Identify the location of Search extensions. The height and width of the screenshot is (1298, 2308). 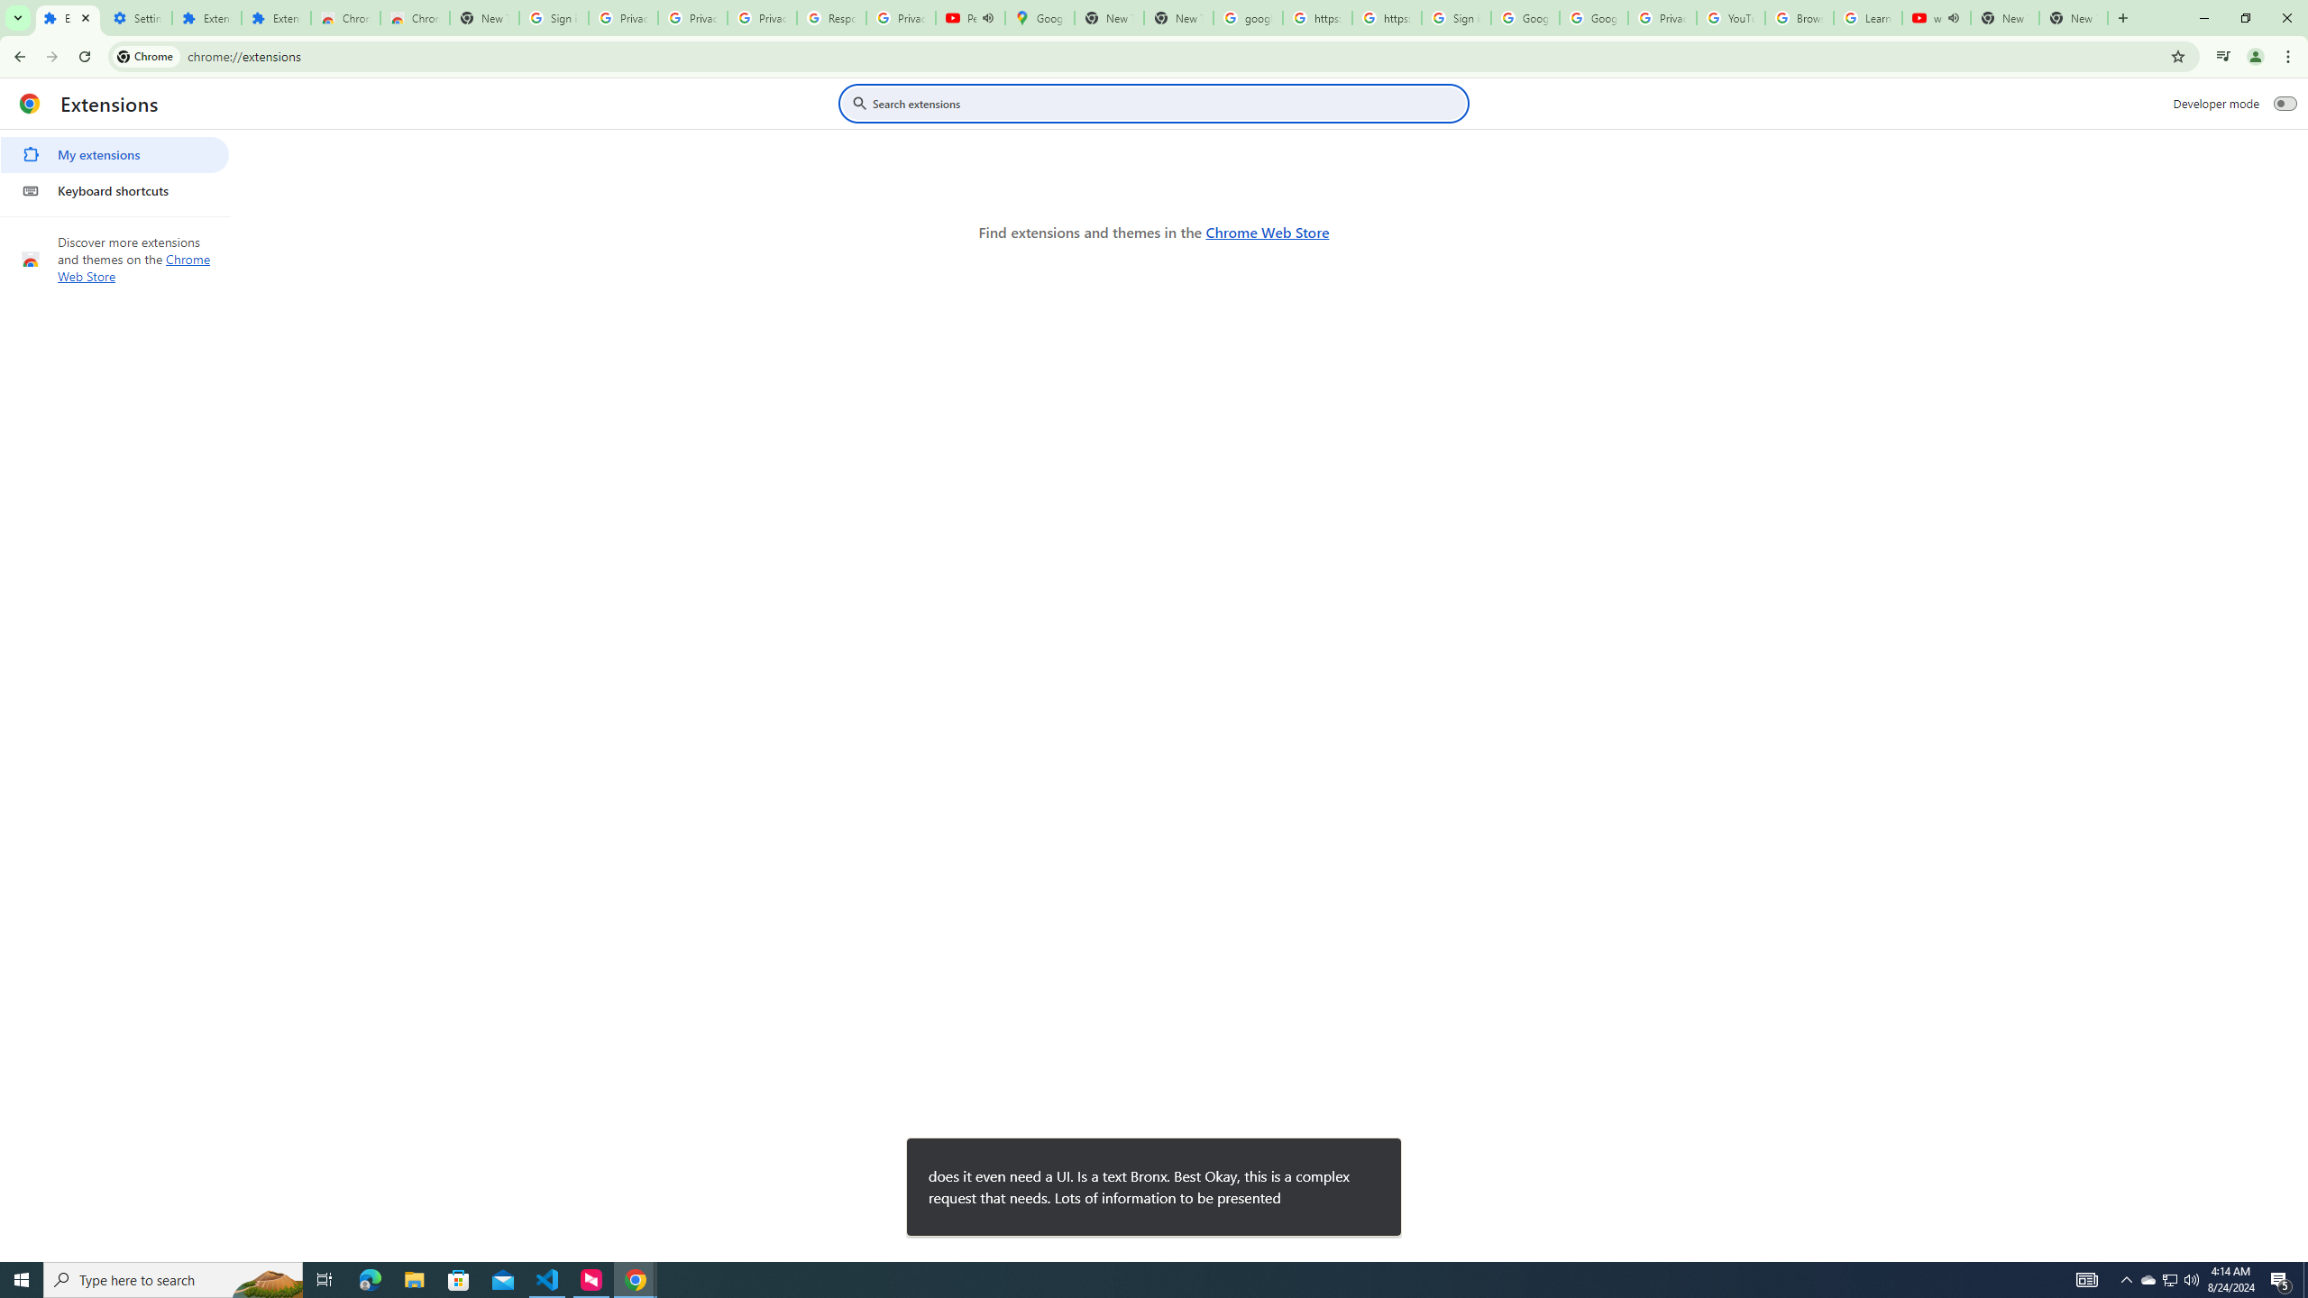
(1167, 103).